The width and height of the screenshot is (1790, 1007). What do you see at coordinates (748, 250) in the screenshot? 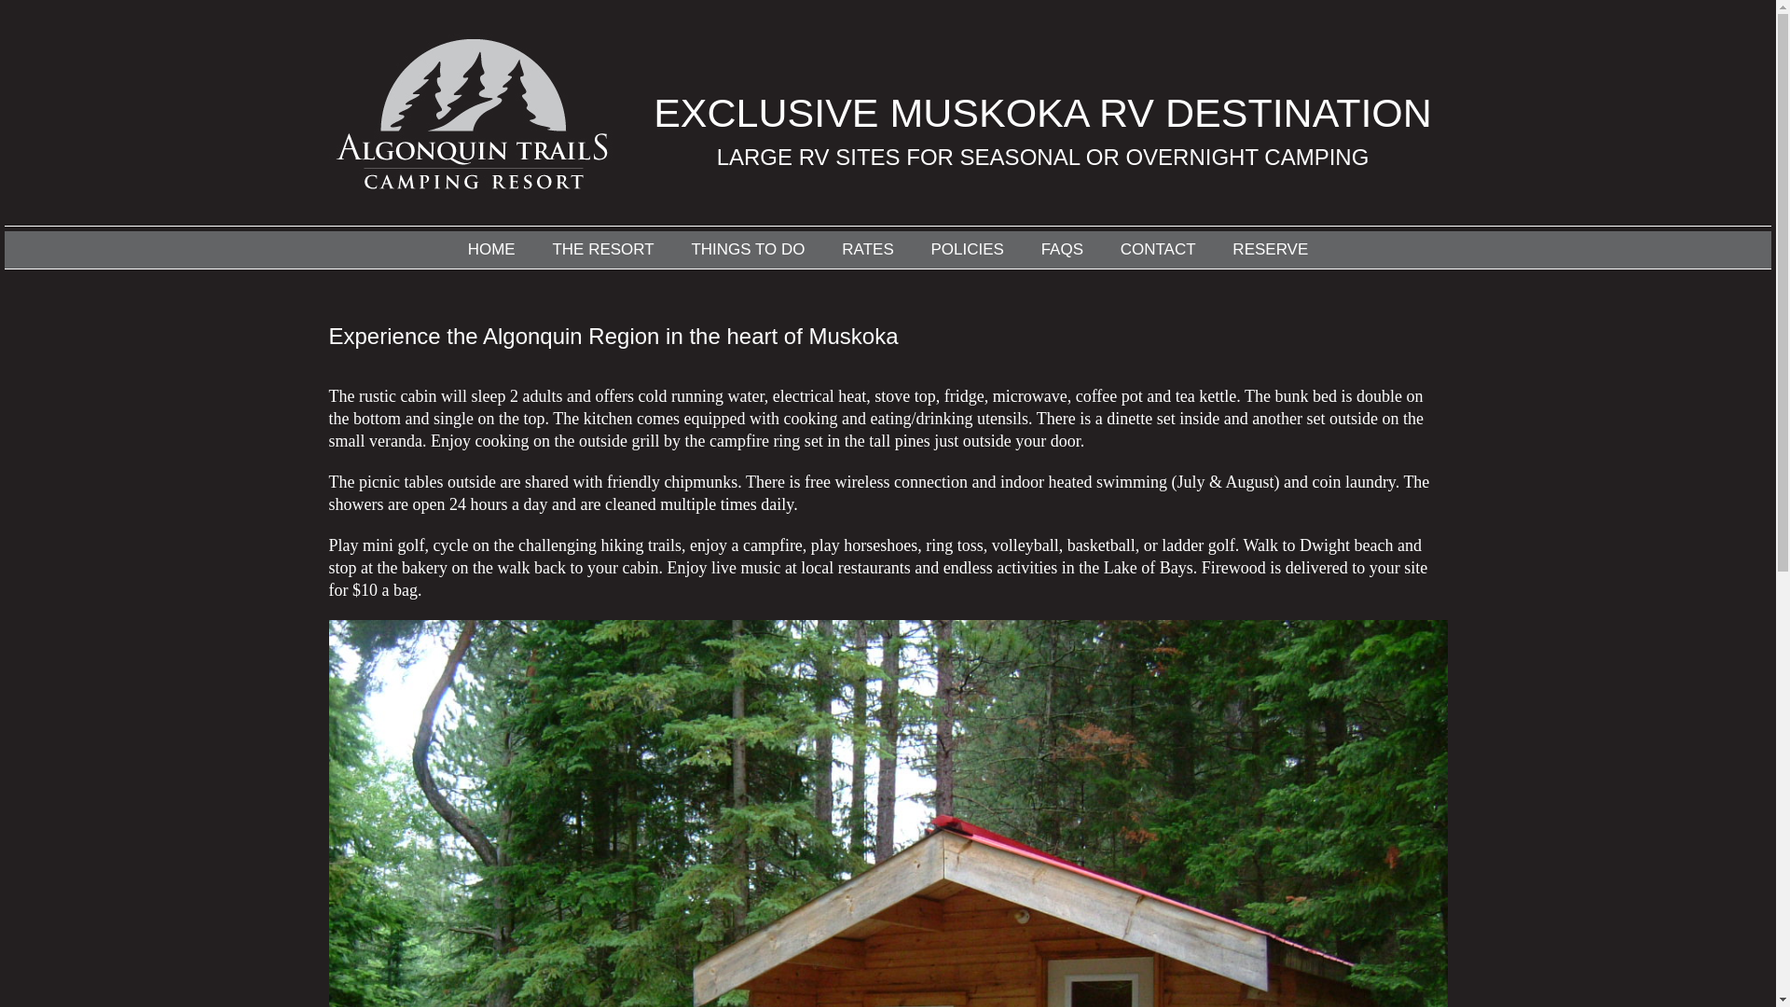
I see `THINGS TO DO` at bounding box center [748, 250].